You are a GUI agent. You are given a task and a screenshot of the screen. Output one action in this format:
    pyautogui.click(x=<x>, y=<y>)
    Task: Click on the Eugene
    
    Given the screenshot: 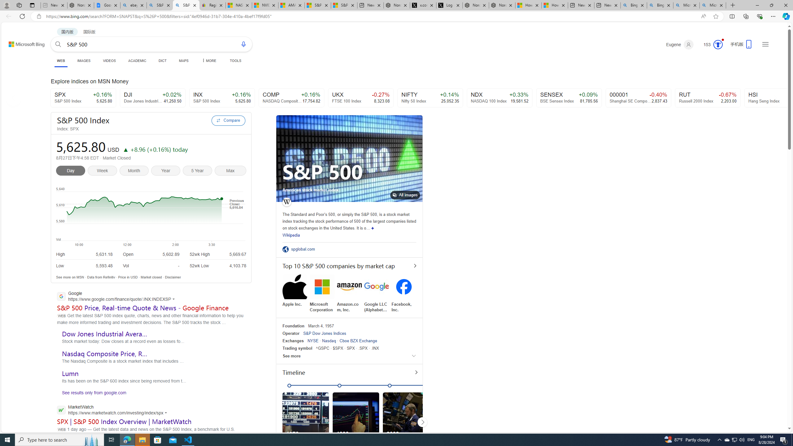 What is the action you would take?
    pyautogui.click(x=680, y=45)
    